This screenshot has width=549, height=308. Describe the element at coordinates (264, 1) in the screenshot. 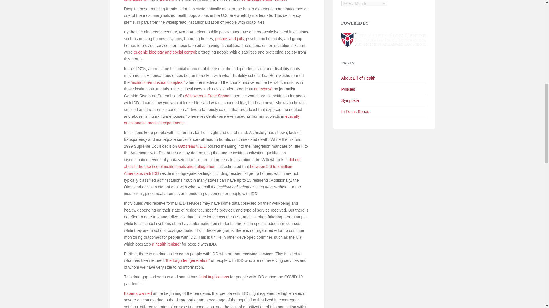

I see `congregate group homes` at that location.